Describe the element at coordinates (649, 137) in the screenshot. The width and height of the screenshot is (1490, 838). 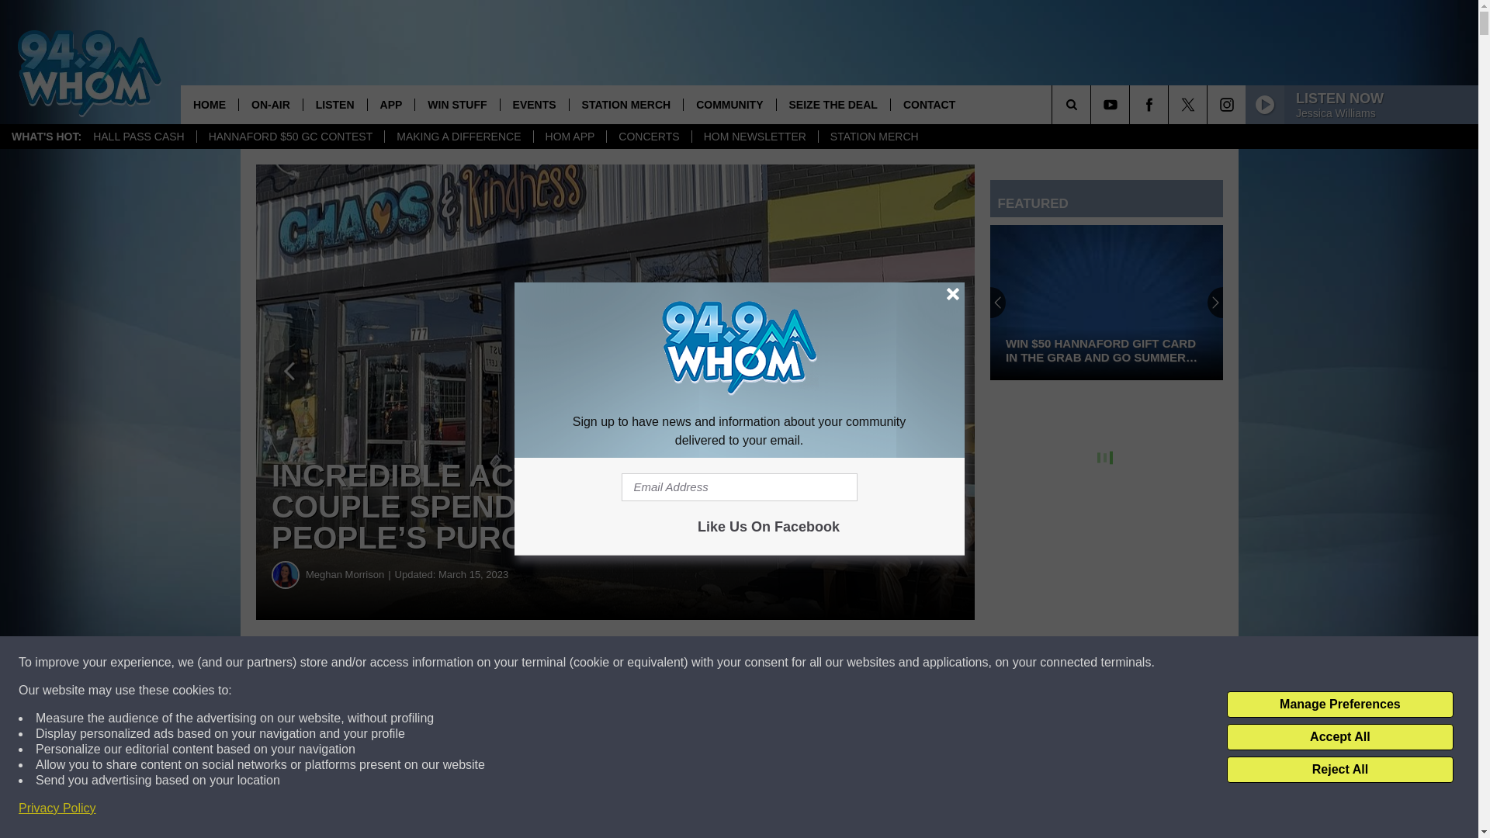
I see `CONCERTS` at that location.